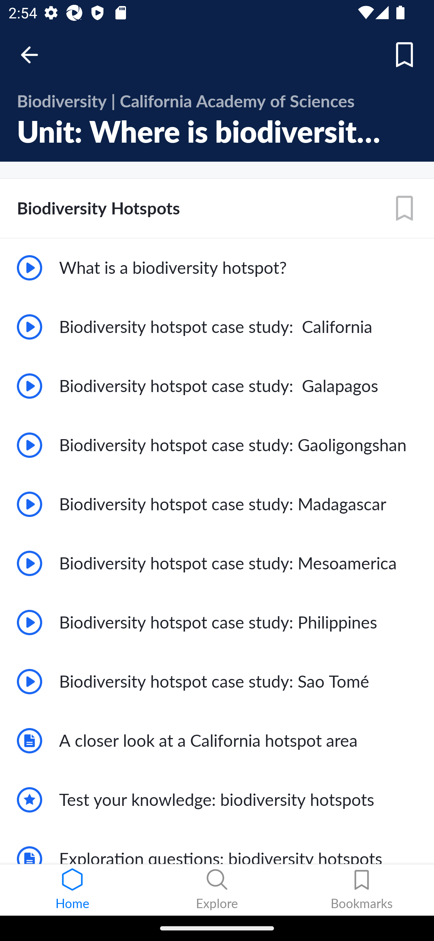 The height and width of the screenshot is (941, 434). What do you see at coordinates (72, 890) in the screenshot?
I see `Home` at bounding box center [72, 890].